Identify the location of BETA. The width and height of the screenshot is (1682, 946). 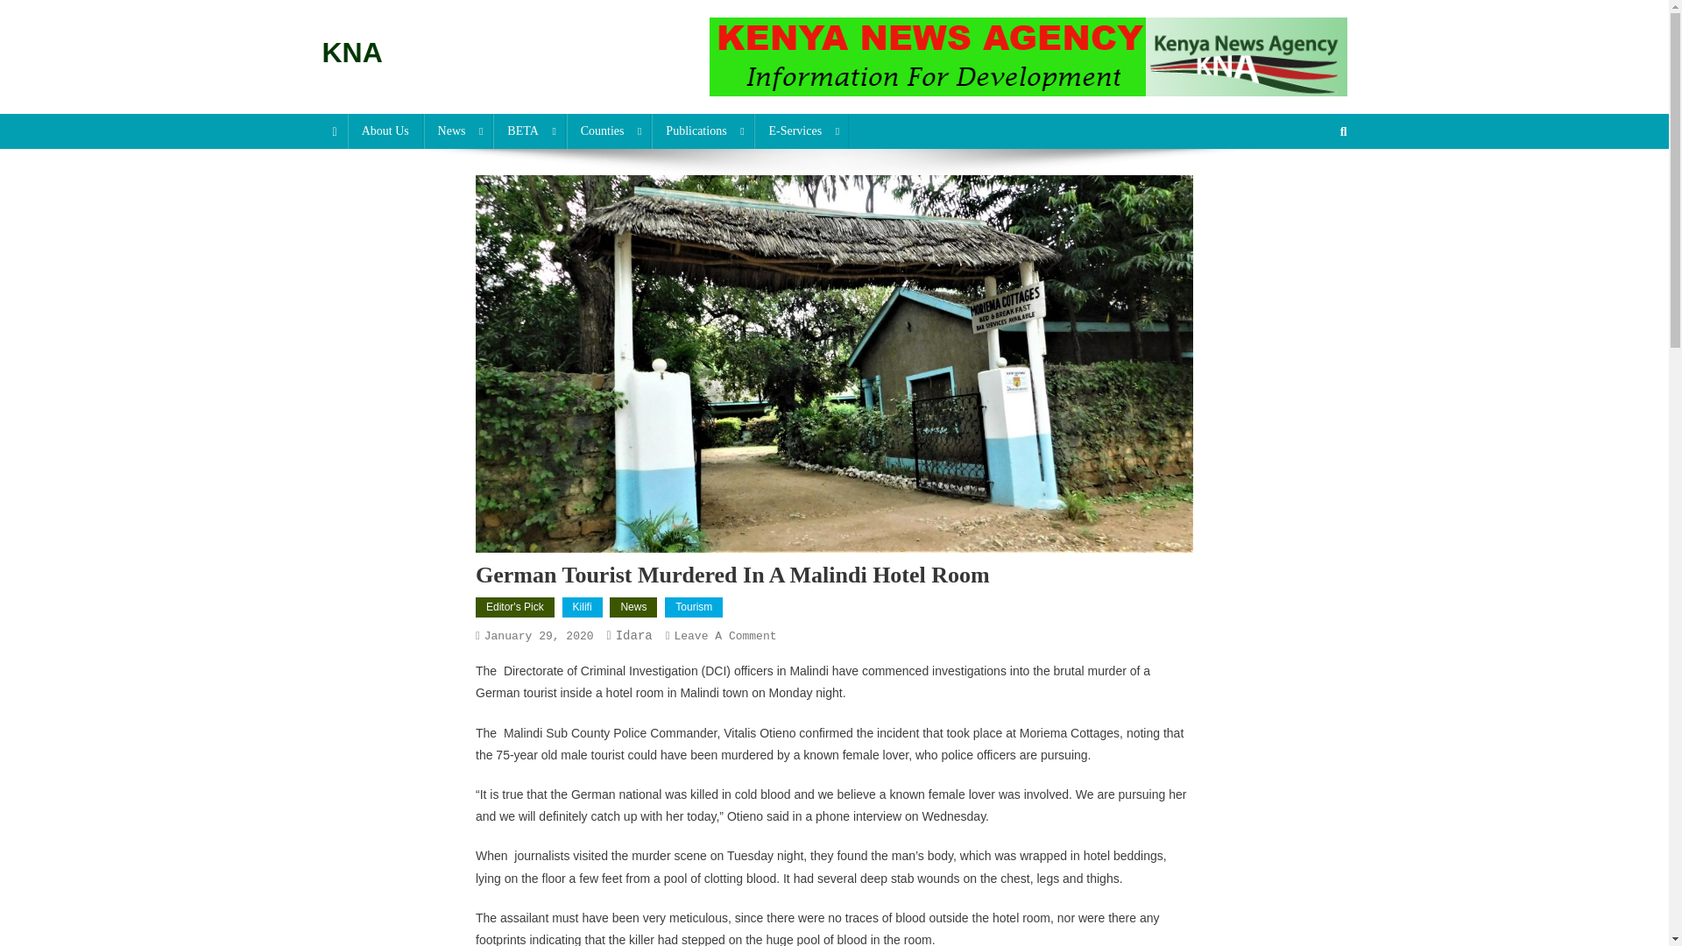
(529, 131).